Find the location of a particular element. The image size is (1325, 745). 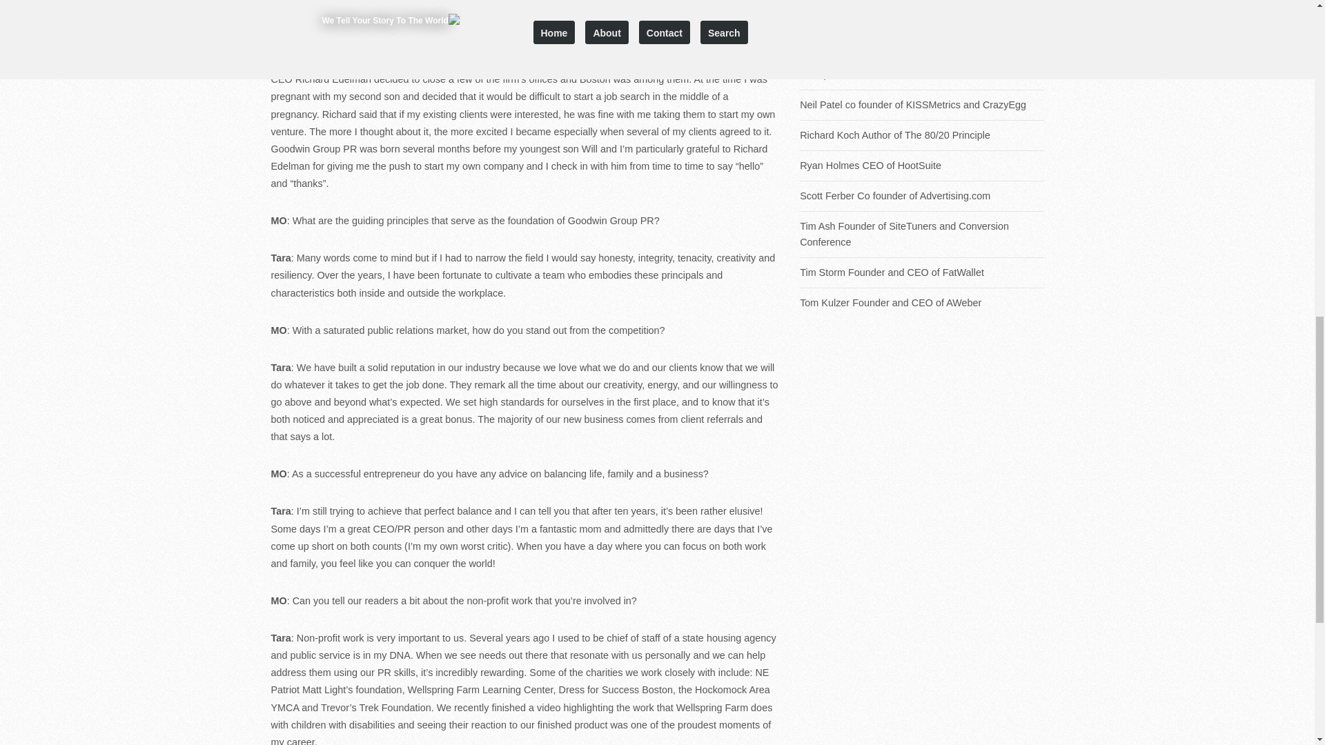

Mike Michalowicz Author of "The Toilet Paper Entrepreneur." is located at coordinates (922, 66).